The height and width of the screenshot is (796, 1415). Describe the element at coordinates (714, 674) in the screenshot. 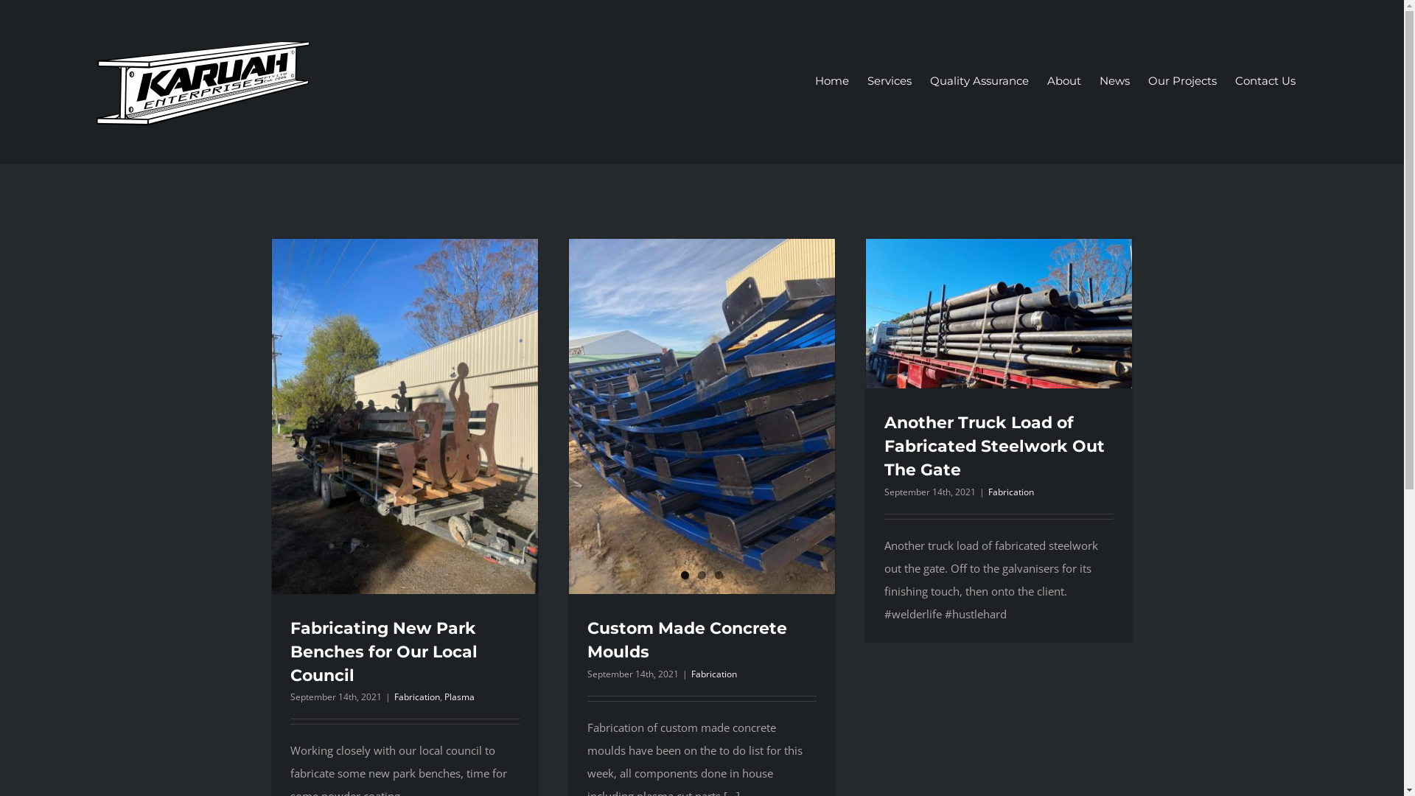

I see `Fabrication` at that location.